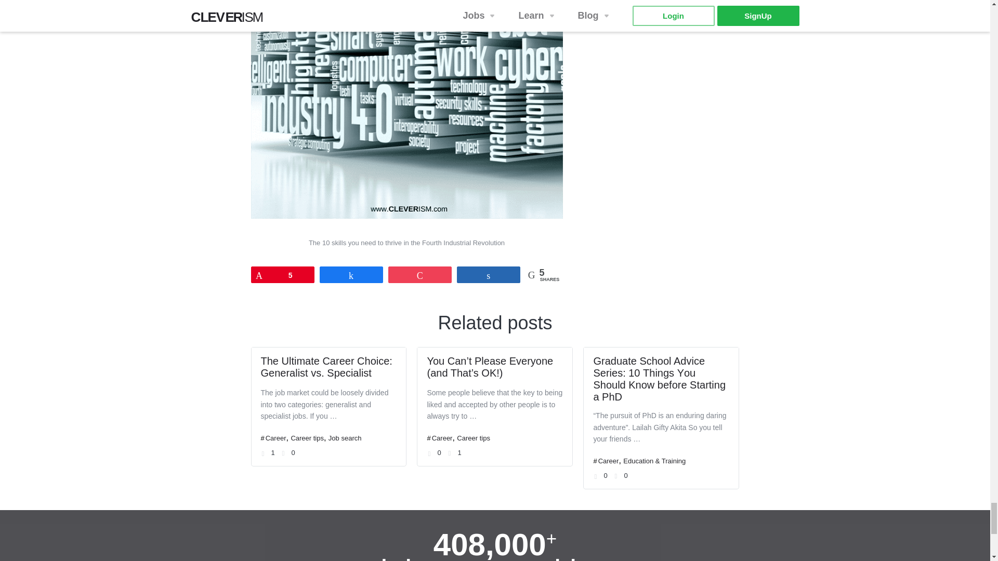  What do you see at coordinates (307, 438) in the screenshot?
I see `Career tips` at bounding box center [307, 438].